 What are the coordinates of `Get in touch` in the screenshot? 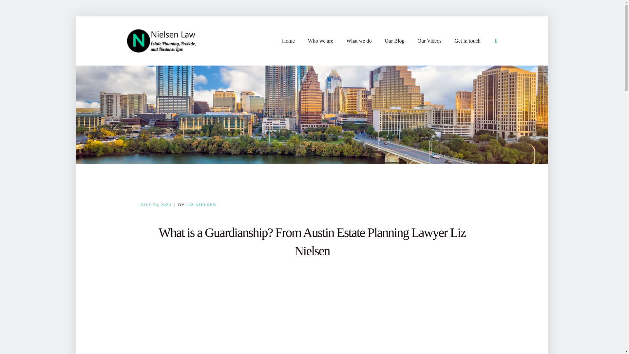 It's located at (467, 41).